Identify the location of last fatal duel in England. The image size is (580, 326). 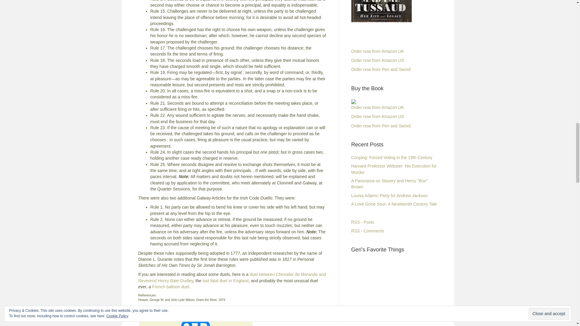
(225, 281).